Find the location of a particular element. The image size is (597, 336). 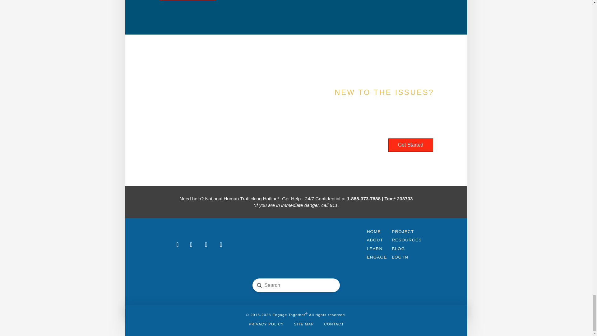

Get Started is located at coordinates (411, 145).